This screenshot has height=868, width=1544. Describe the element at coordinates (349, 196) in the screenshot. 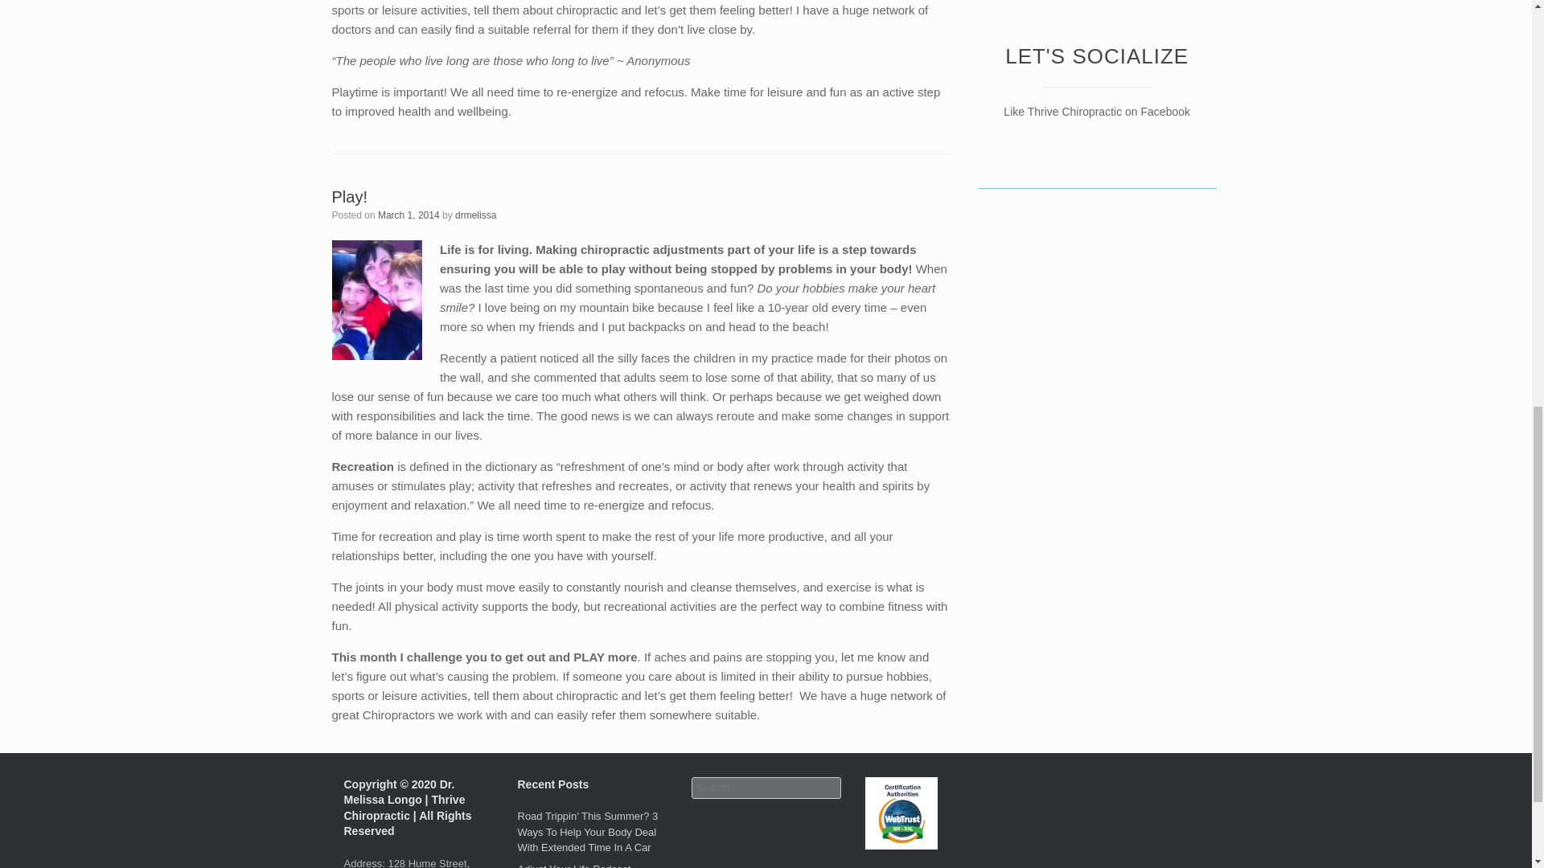

I see `Permalink to Play!` at that location.